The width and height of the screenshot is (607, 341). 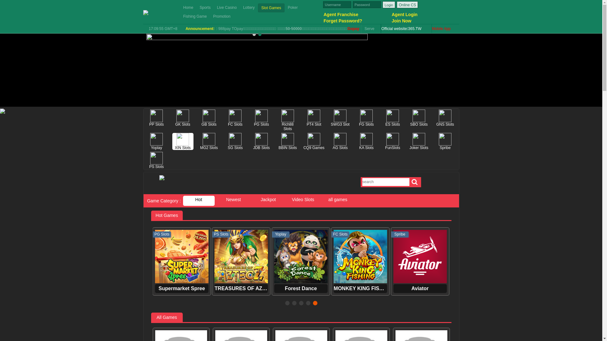 I want to click on Online CS, so click(x=407, y=5).